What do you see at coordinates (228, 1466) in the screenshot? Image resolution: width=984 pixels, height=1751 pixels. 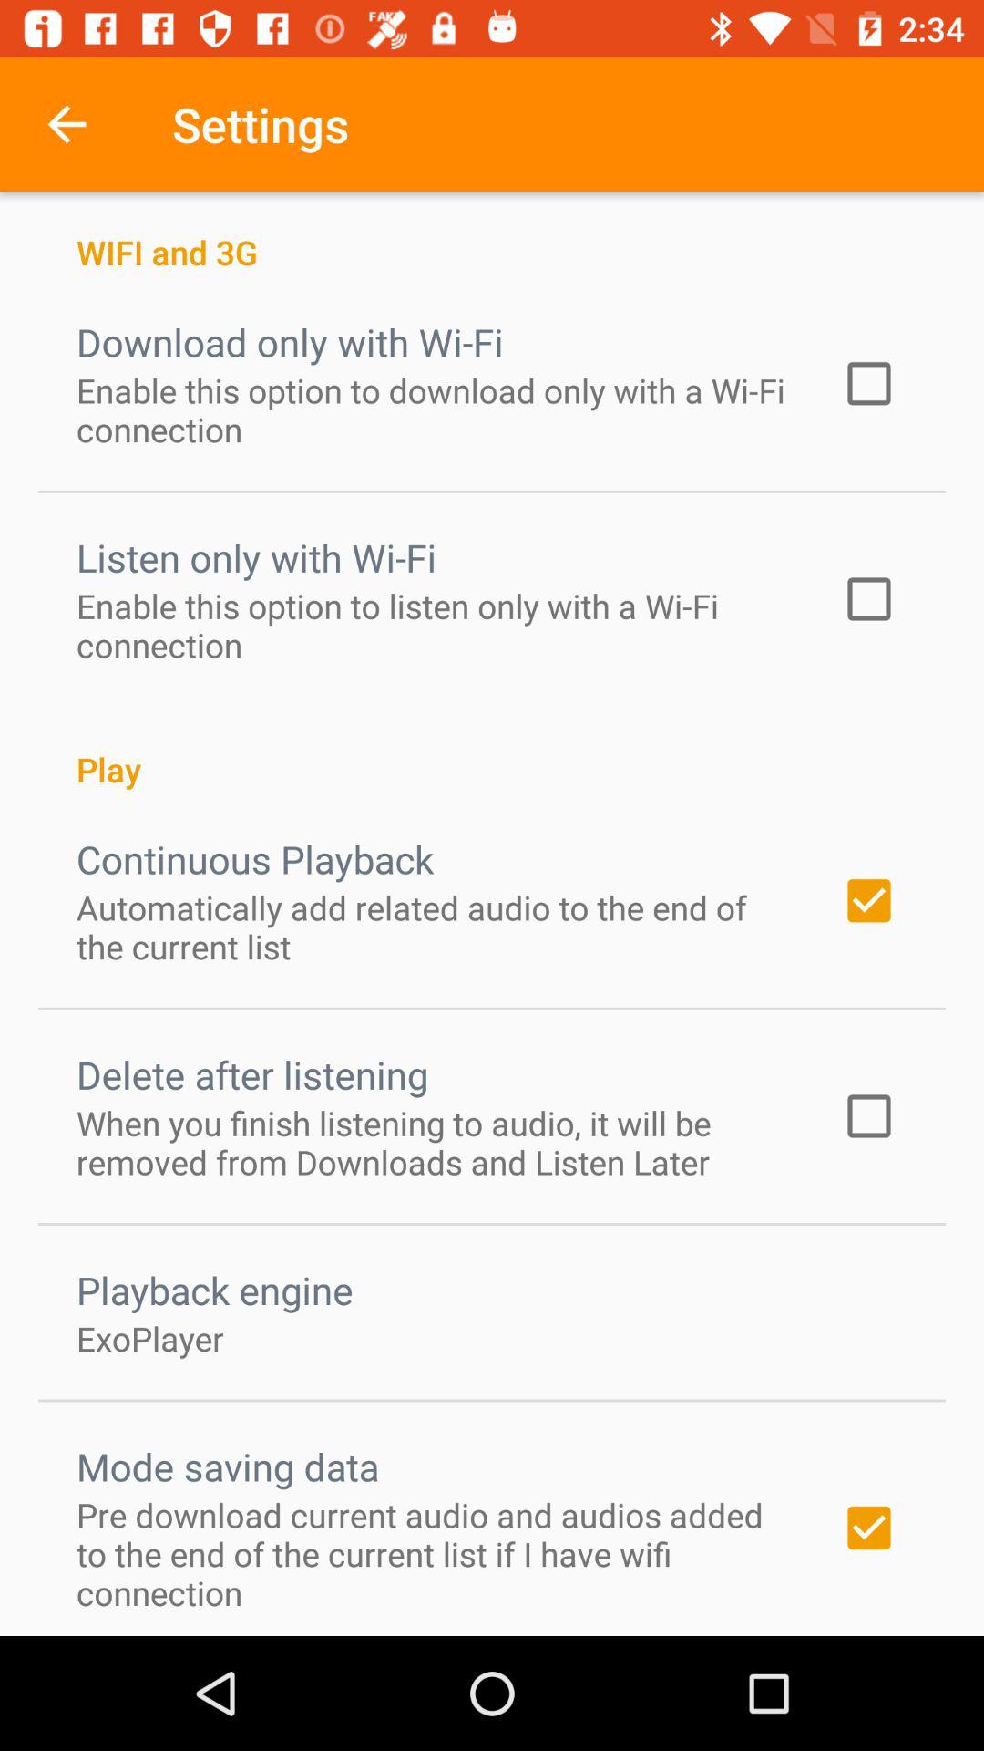 I see `jump to mode saving data item` at bounding box center [228, 1466].